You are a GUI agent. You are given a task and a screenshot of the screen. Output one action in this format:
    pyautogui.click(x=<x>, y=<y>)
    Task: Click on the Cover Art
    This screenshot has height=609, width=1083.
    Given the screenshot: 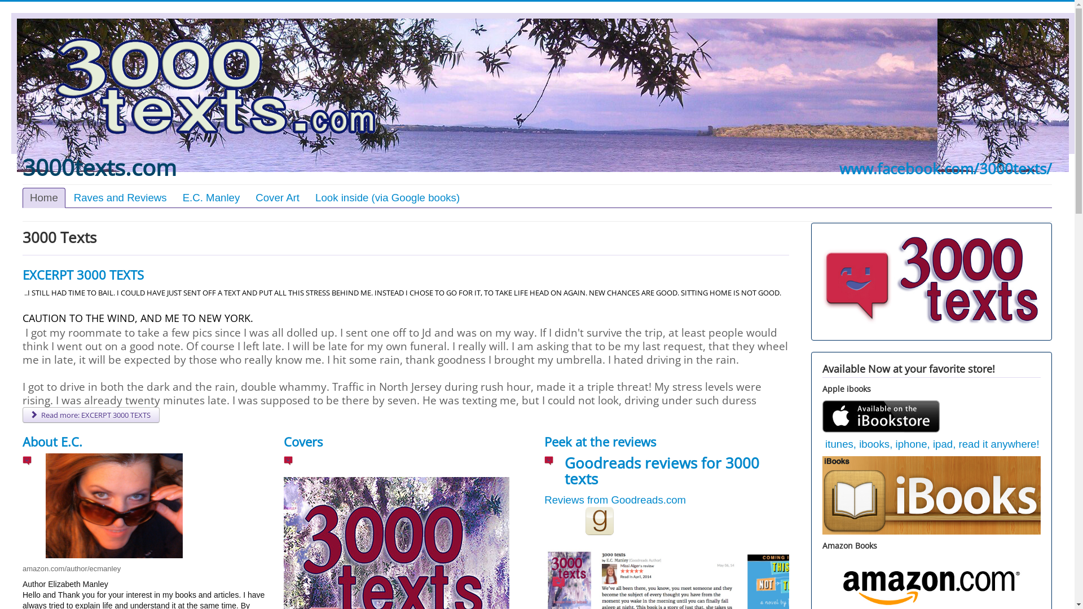 What is the action you would take?
    pyautogui.click(x=278, y=198)
    